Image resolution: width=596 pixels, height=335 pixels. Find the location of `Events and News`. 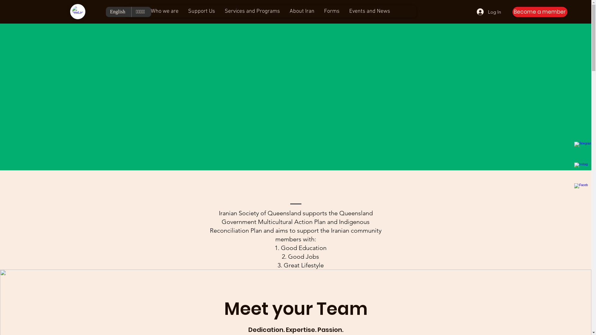

Events and News is located at coordinates (369, 11).